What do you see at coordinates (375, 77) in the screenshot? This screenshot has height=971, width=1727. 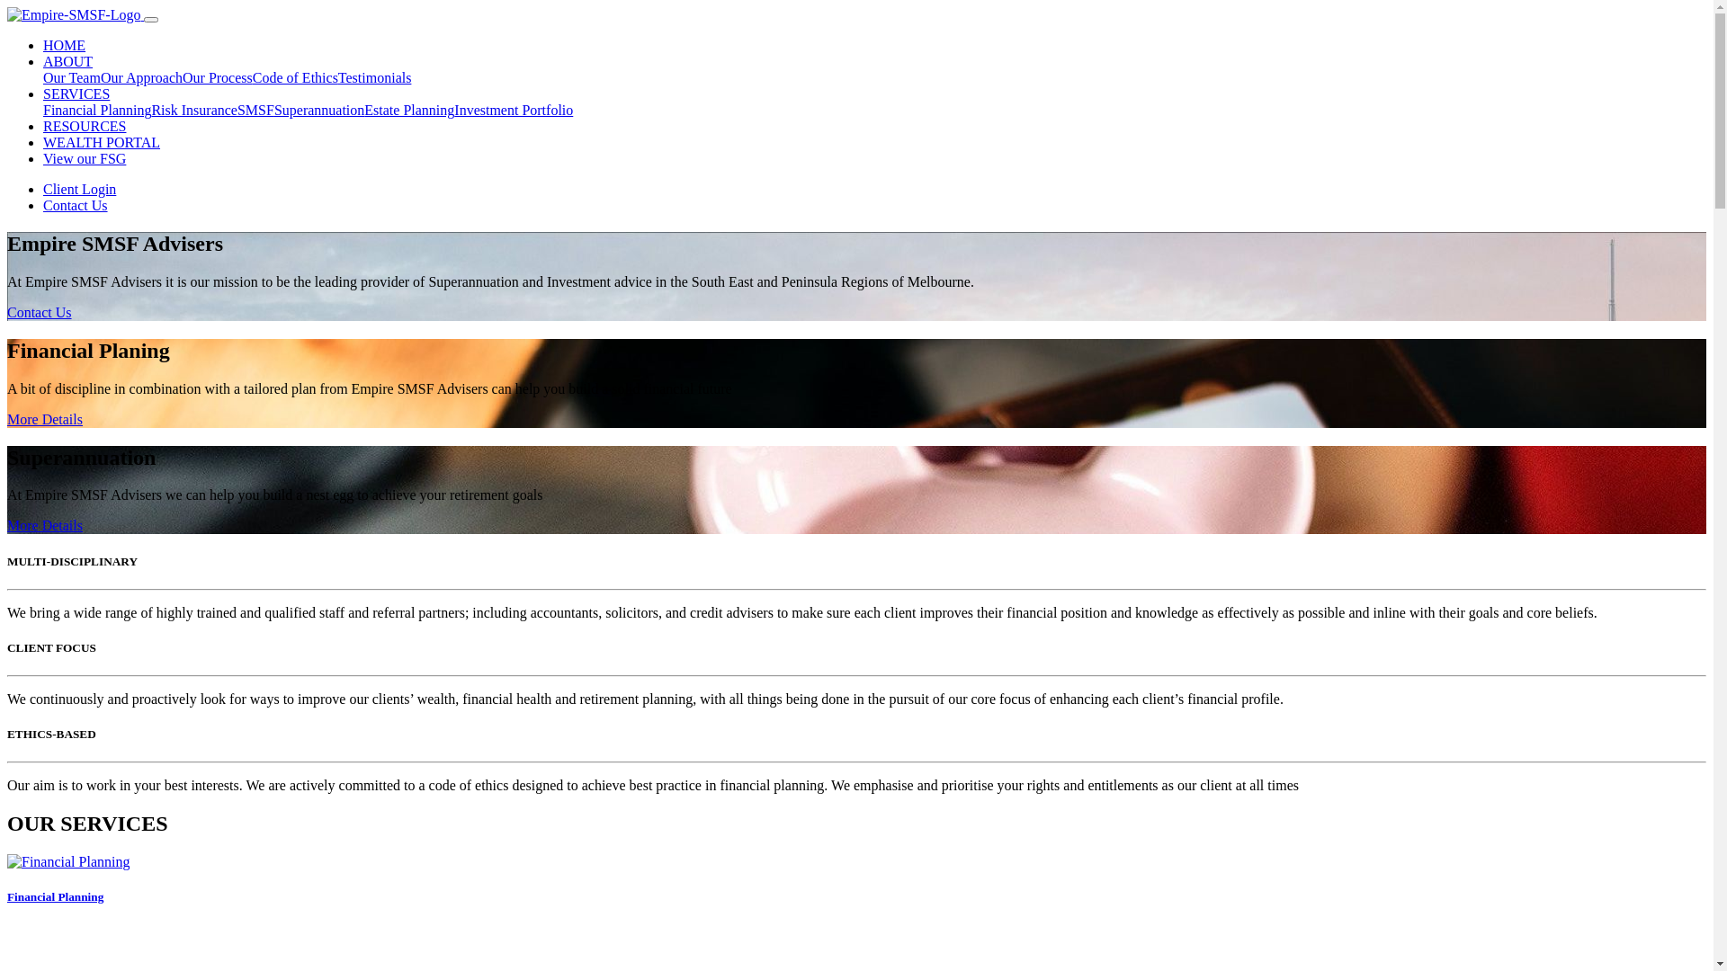 I see `Testimonials` at bounding box center [375, 77].